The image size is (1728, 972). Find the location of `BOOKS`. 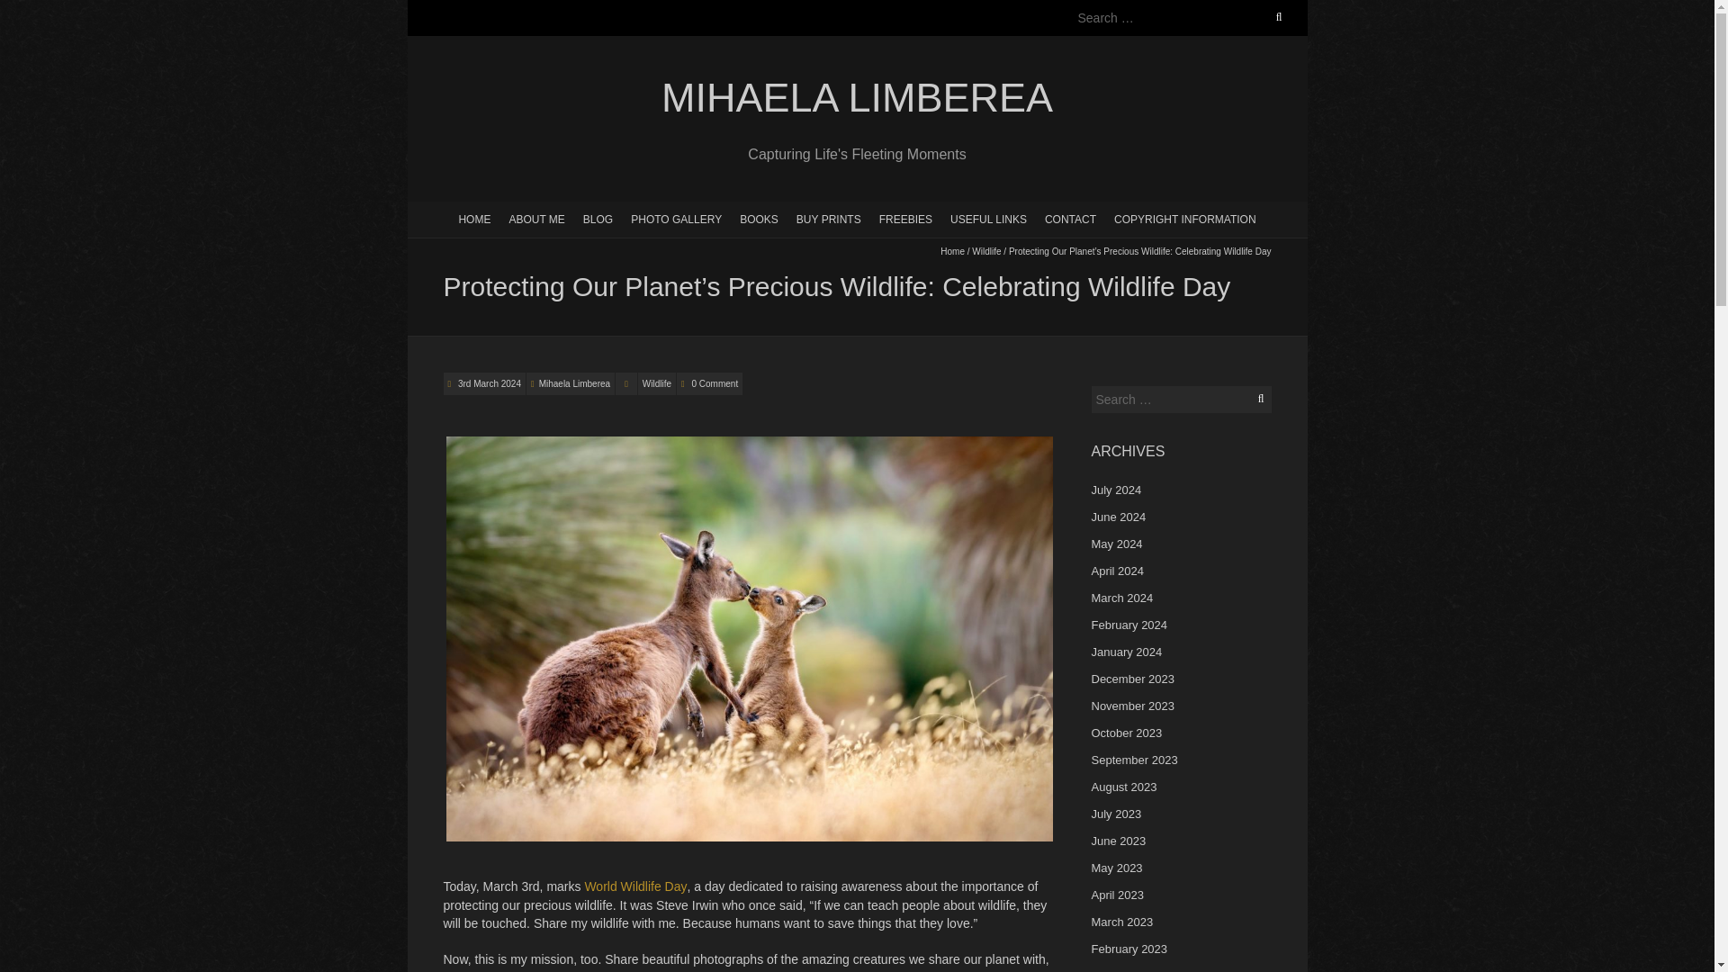

BOOKS is located at coordinates (760, 218).